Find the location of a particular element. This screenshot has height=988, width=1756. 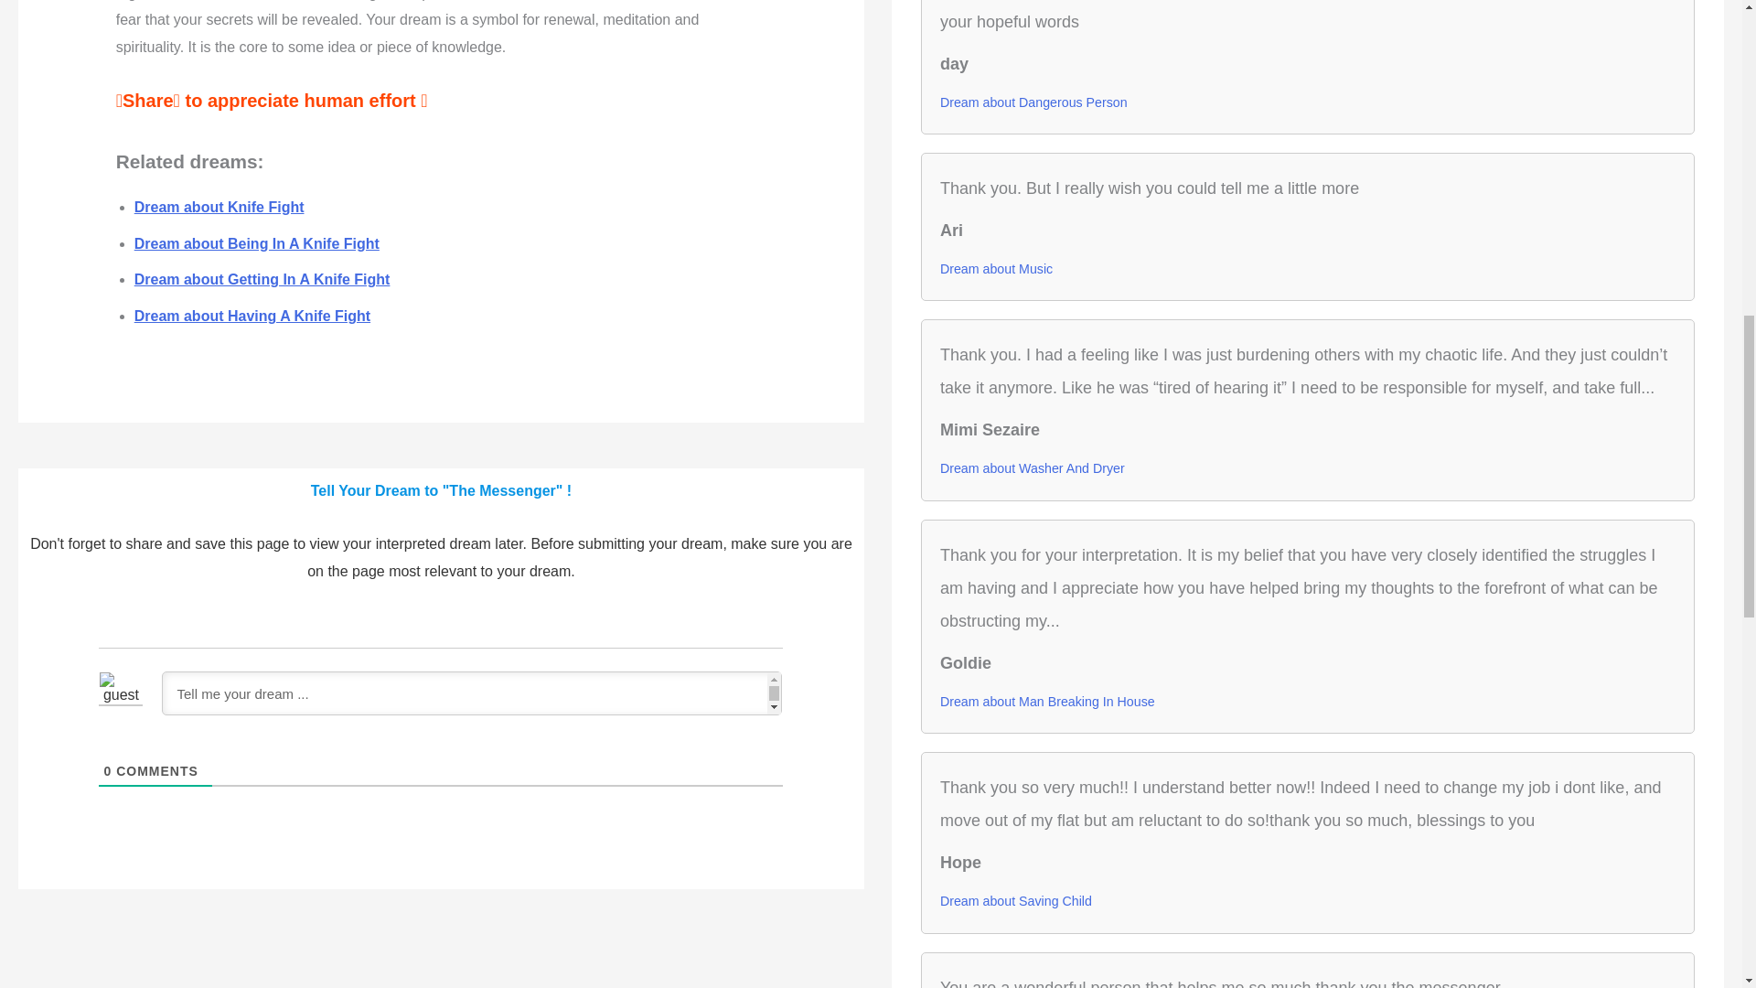

Dream about Having A Knife Fight is located at coordinates (252, 316).